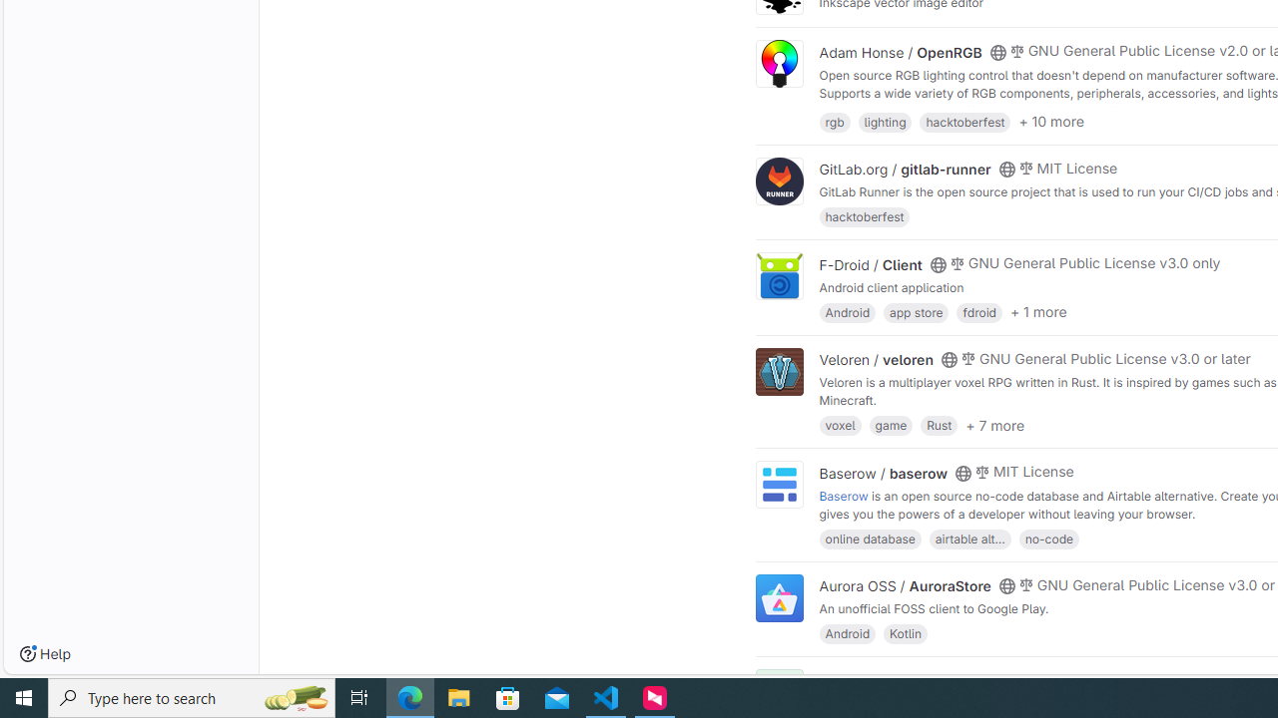 This screenshot has height=718, width=1278. Describe the element at coordinates (906, 632) in the screenshot. I see `Kotlin` at that location.